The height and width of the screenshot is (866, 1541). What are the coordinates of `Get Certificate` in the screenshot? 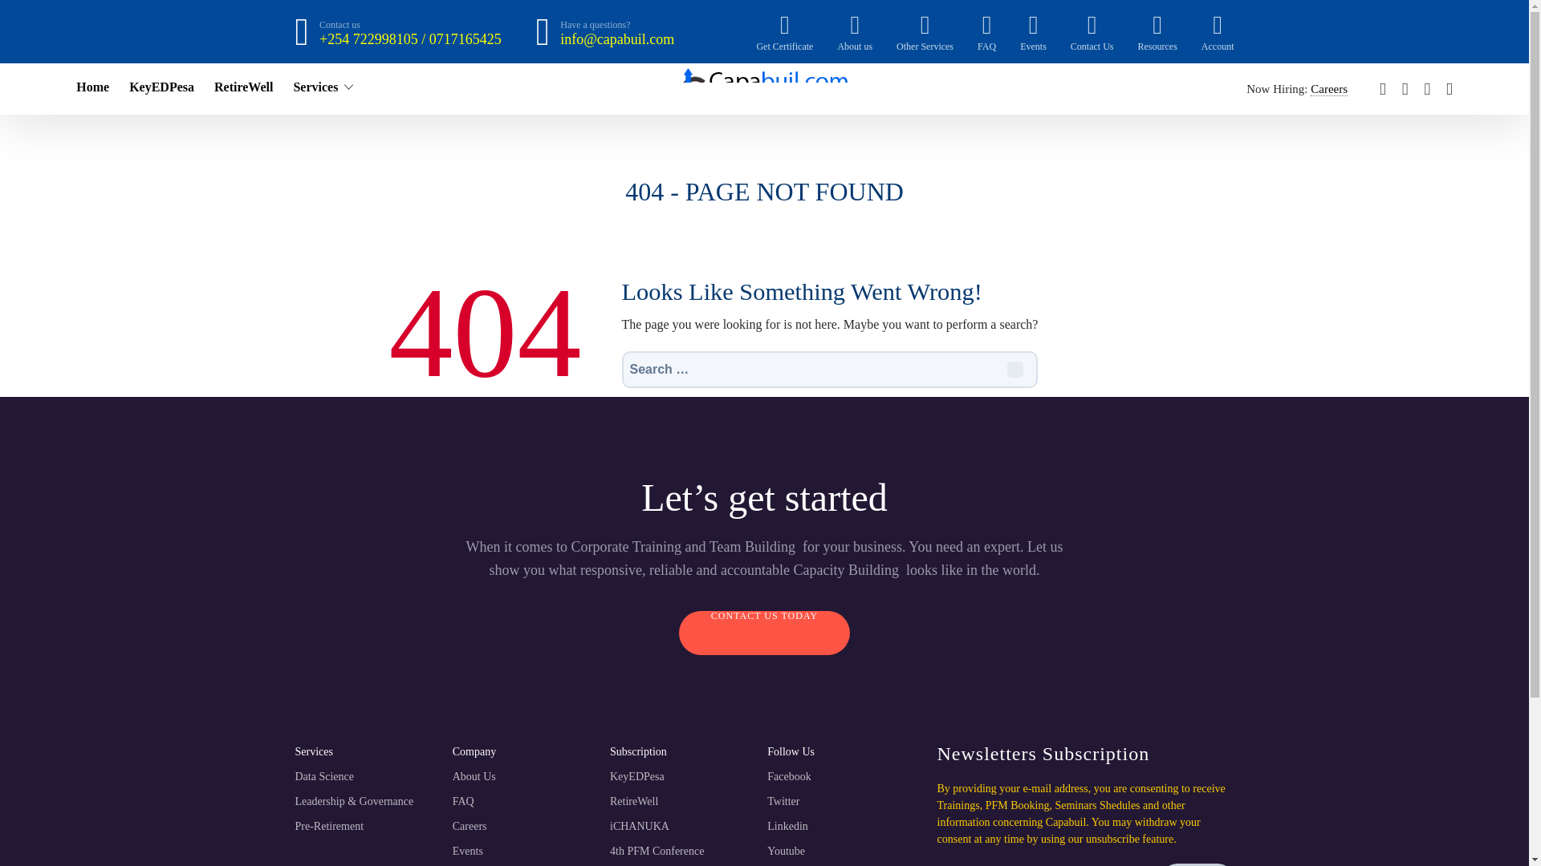 It's located at (785, 31).